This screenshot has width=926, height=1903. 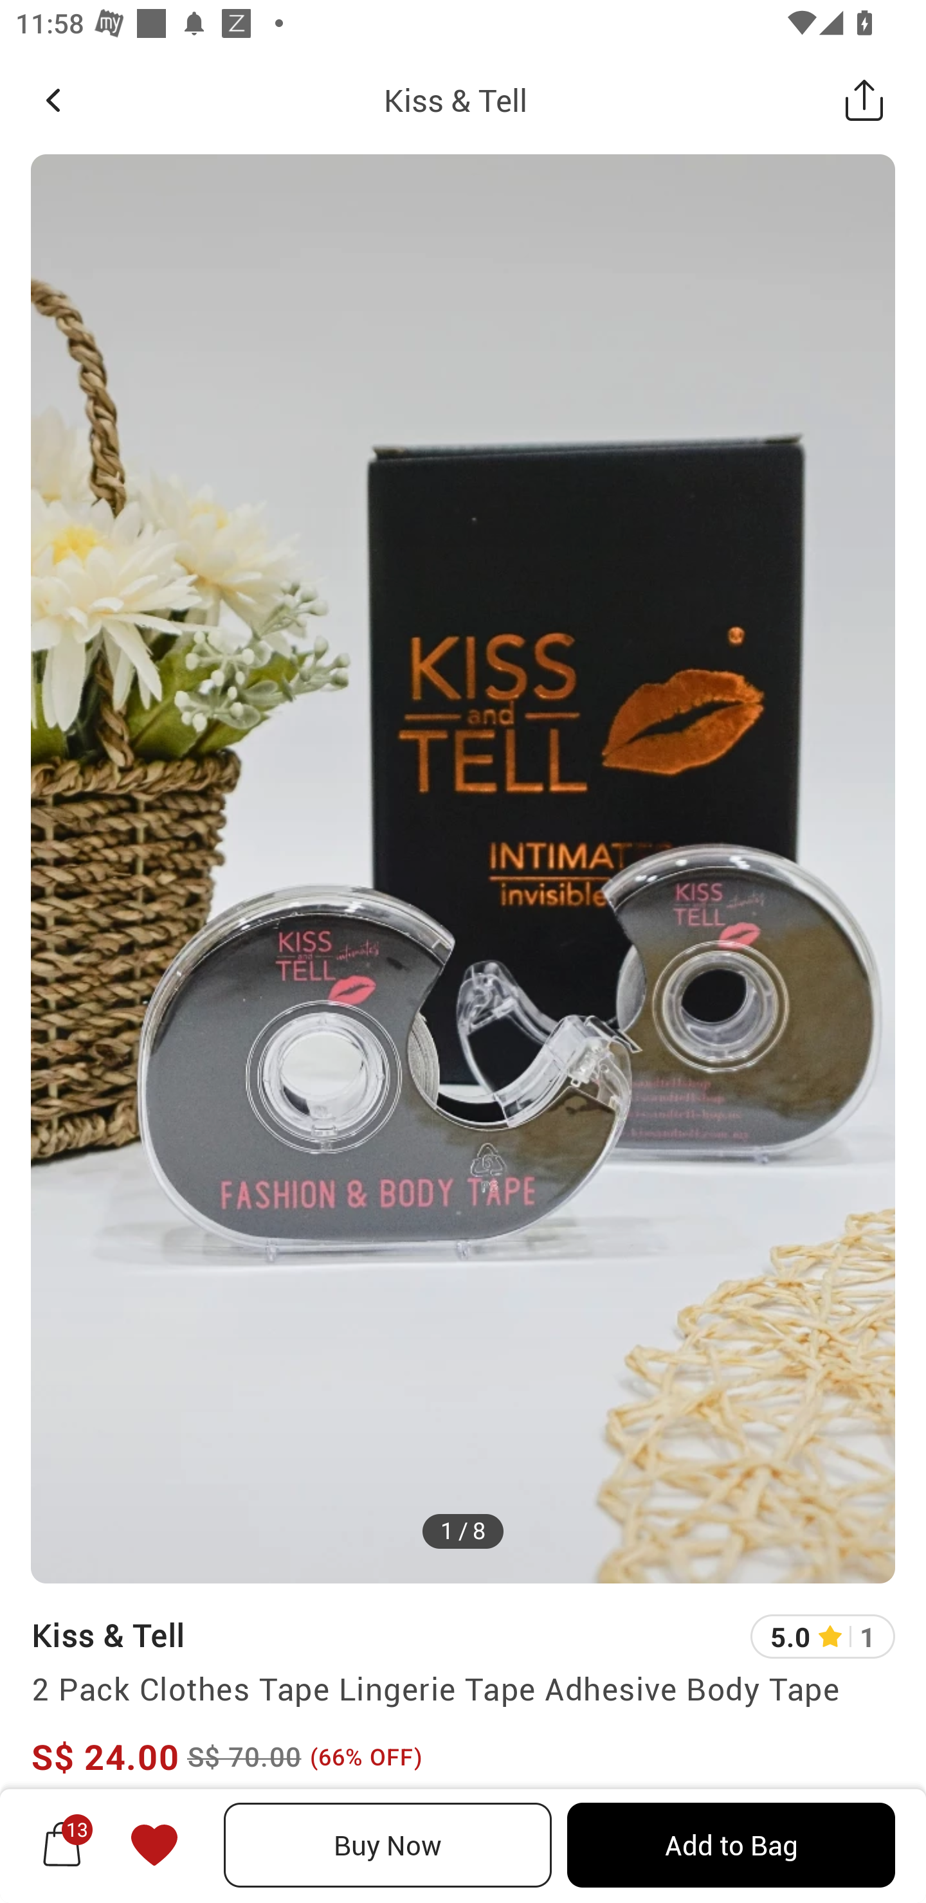 What do you see at coordinates (108, 1634) in the screenshot?
I see `Kiss & Tell` at bounding box center [108, 1634].